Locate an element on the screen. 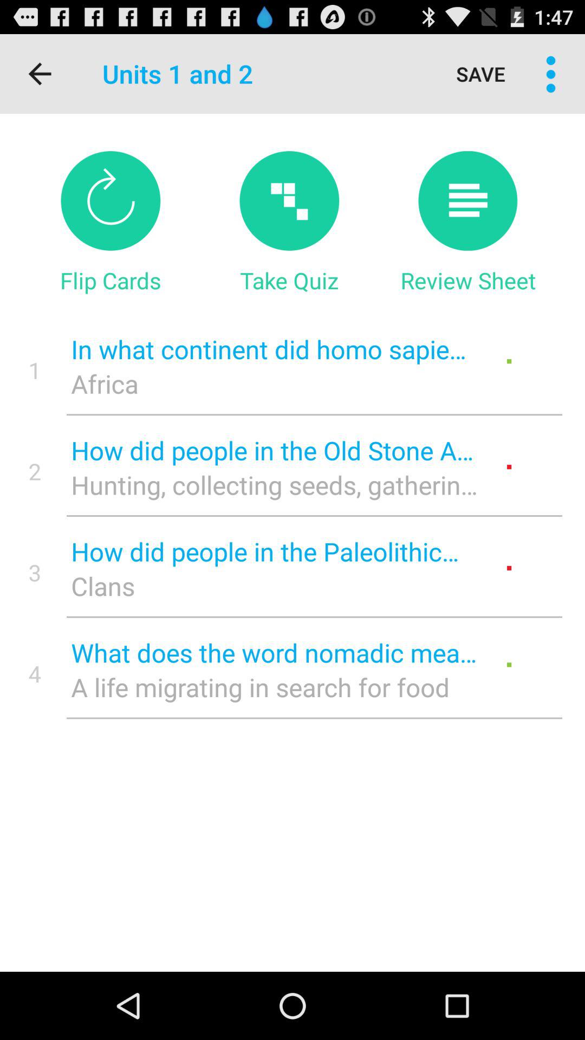 This screenshot has height=1040, width=585. flip to hunting collecting seeds icon is located at coordinates (274, 484).